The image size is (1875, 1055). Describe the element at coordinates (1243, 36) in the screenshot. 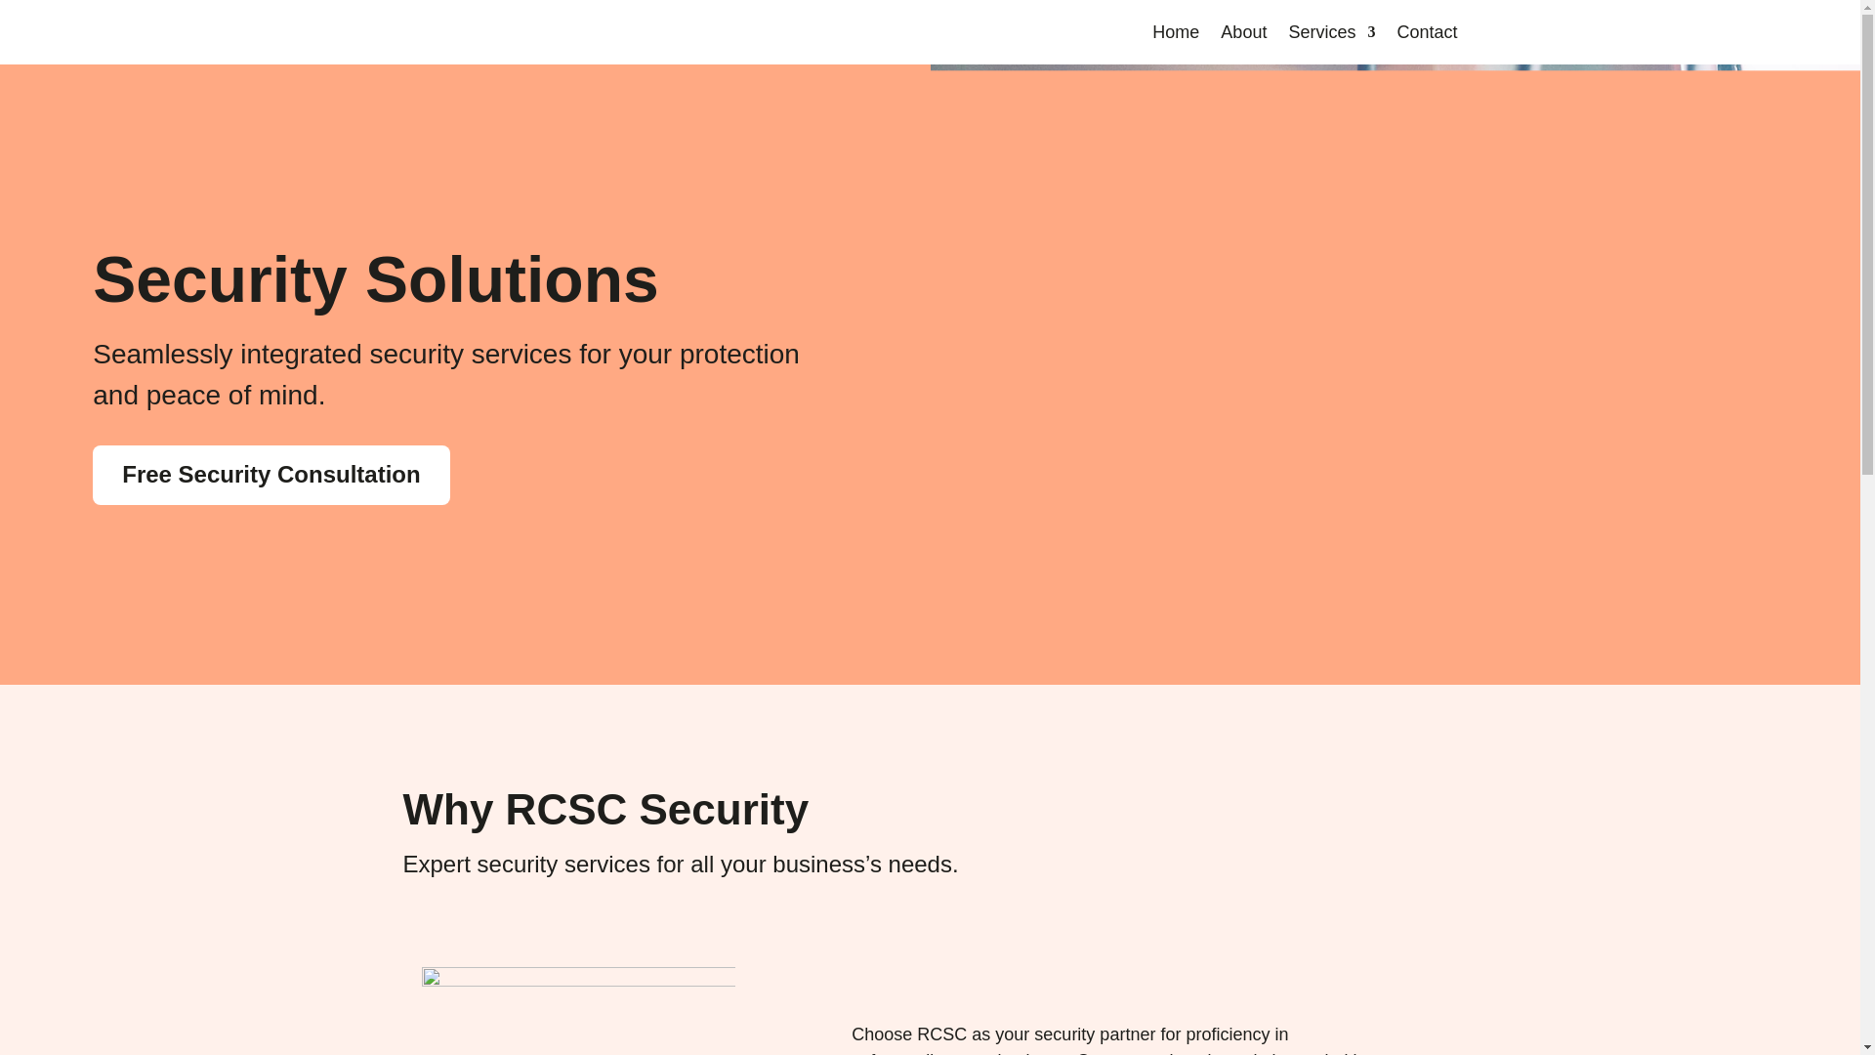

I see `About` at that location.